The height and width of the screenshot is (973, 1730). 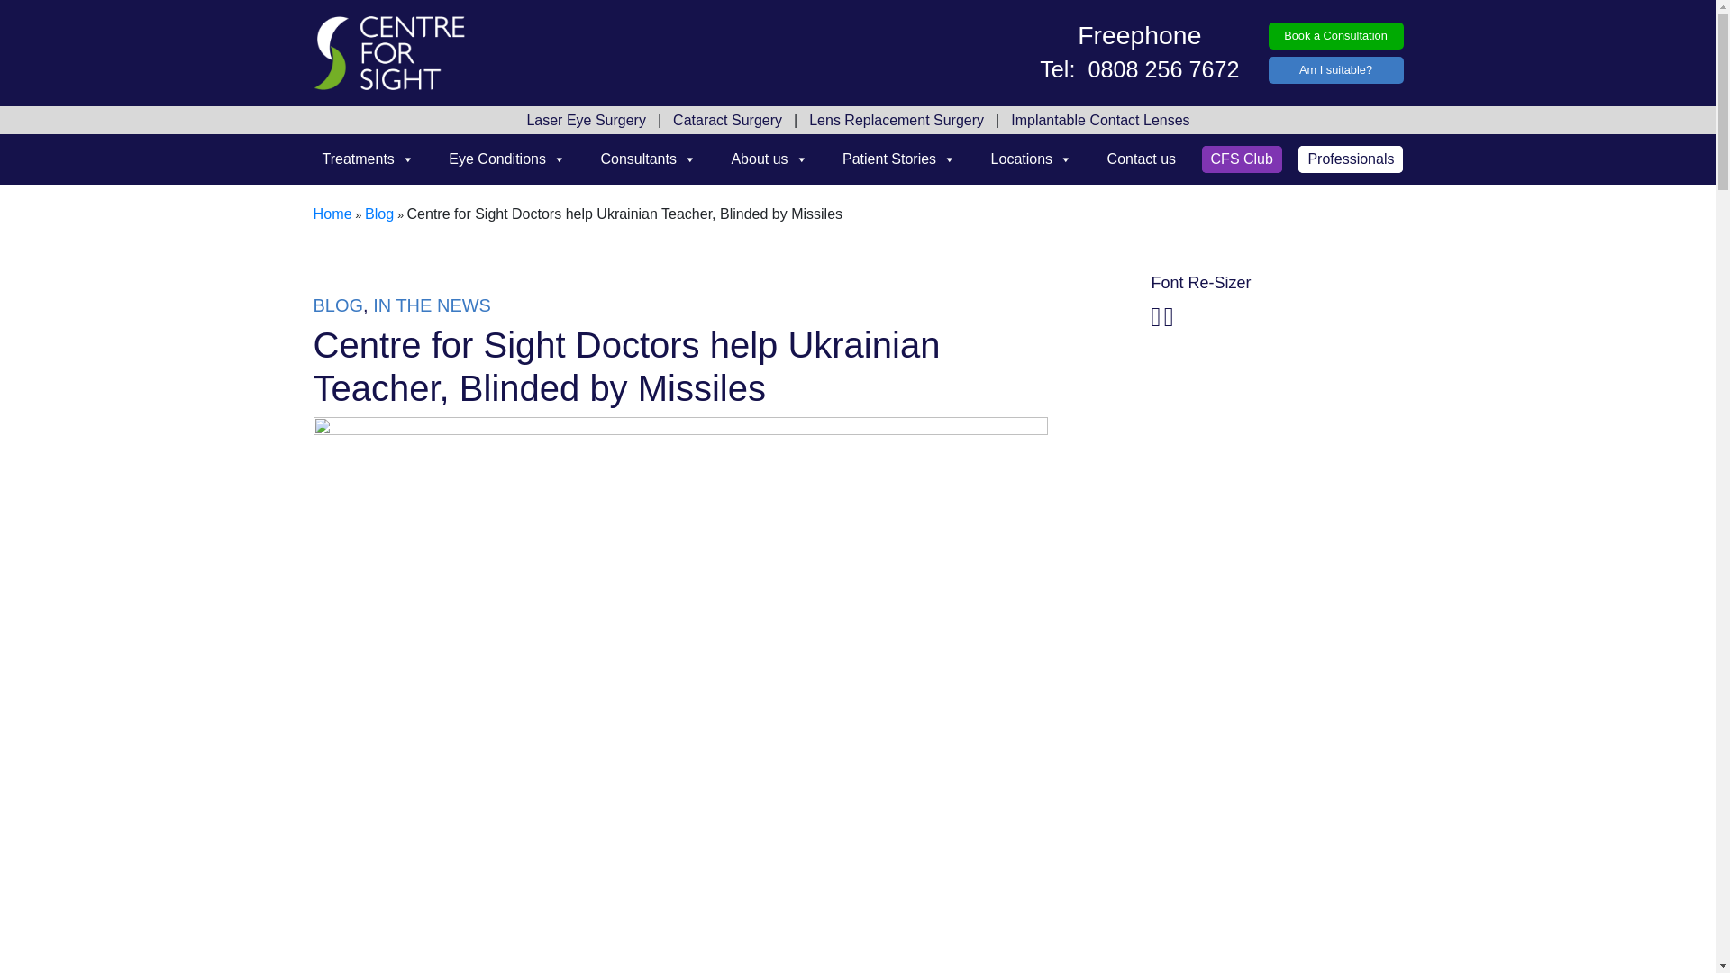 What do you see at coordinates (727, 121) in the screenshot?
I see `Cataract Surgery` at bounding box center [727, 121].